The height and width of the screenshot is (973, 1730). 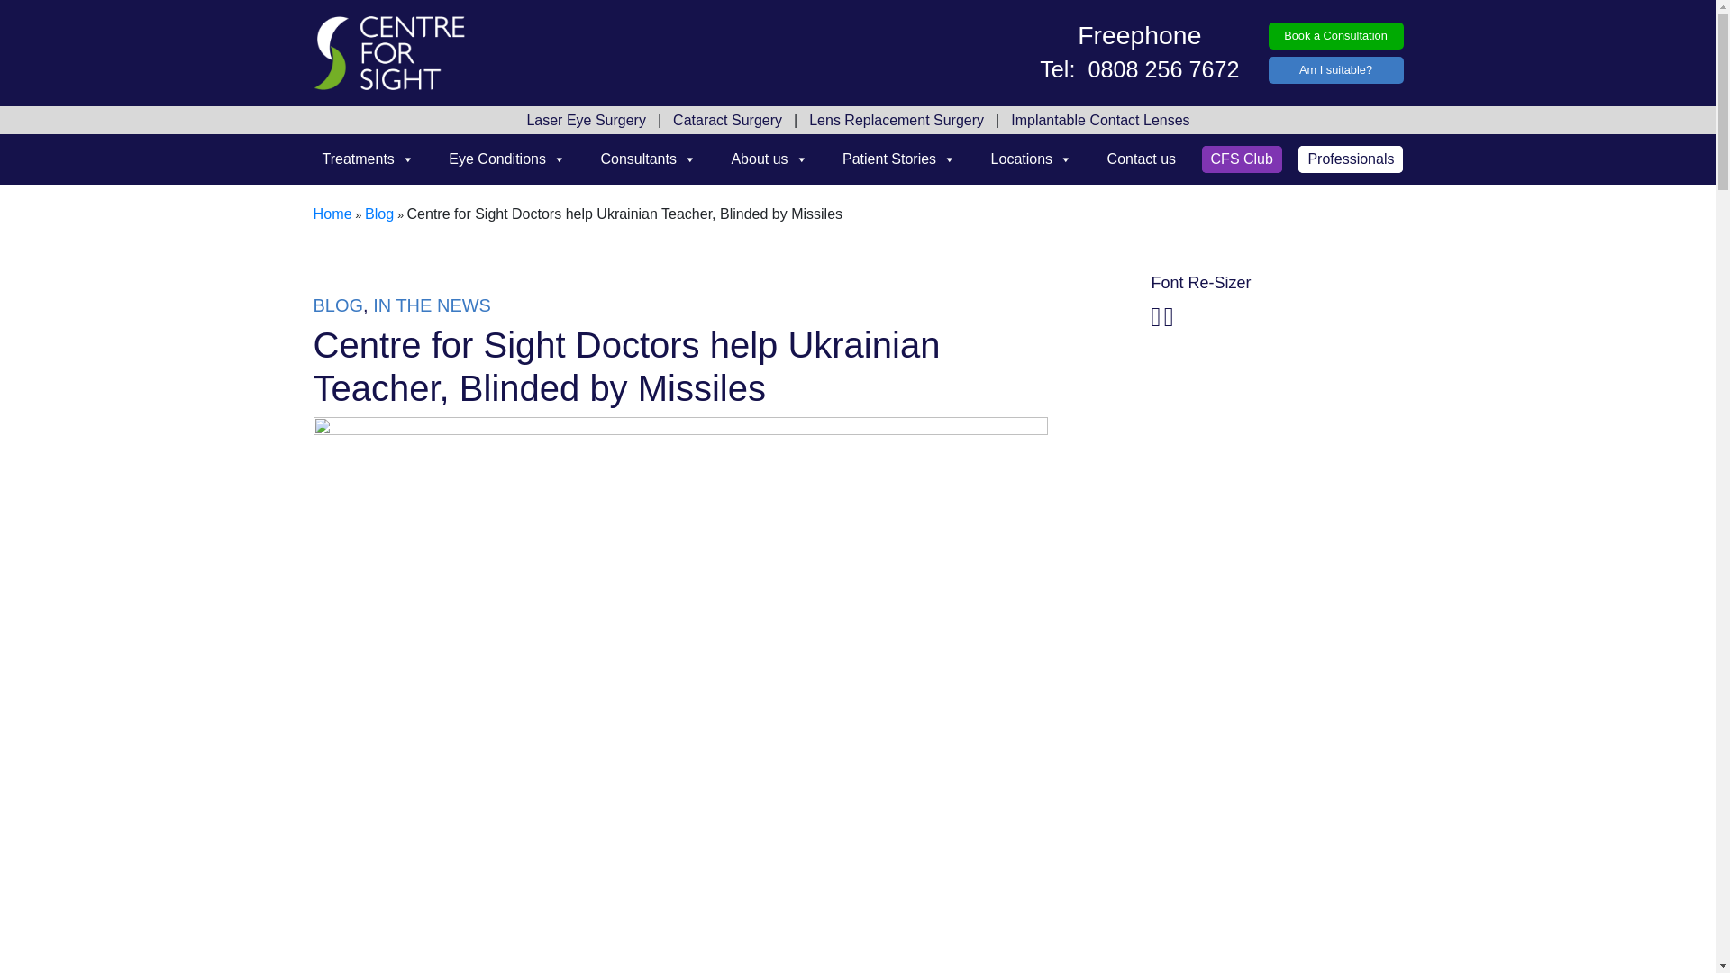 What do you see at coordinates (727, 121) in the screenshot?
I see `Cataract Surgery` at bounding box center [727, 121].